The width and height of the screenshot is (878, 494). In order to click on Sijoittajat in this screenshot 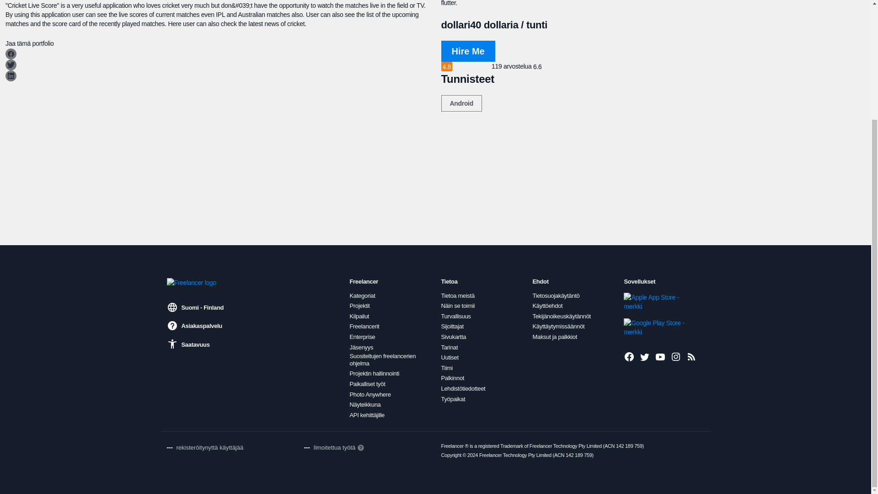, I will do `click(452, 327)`.